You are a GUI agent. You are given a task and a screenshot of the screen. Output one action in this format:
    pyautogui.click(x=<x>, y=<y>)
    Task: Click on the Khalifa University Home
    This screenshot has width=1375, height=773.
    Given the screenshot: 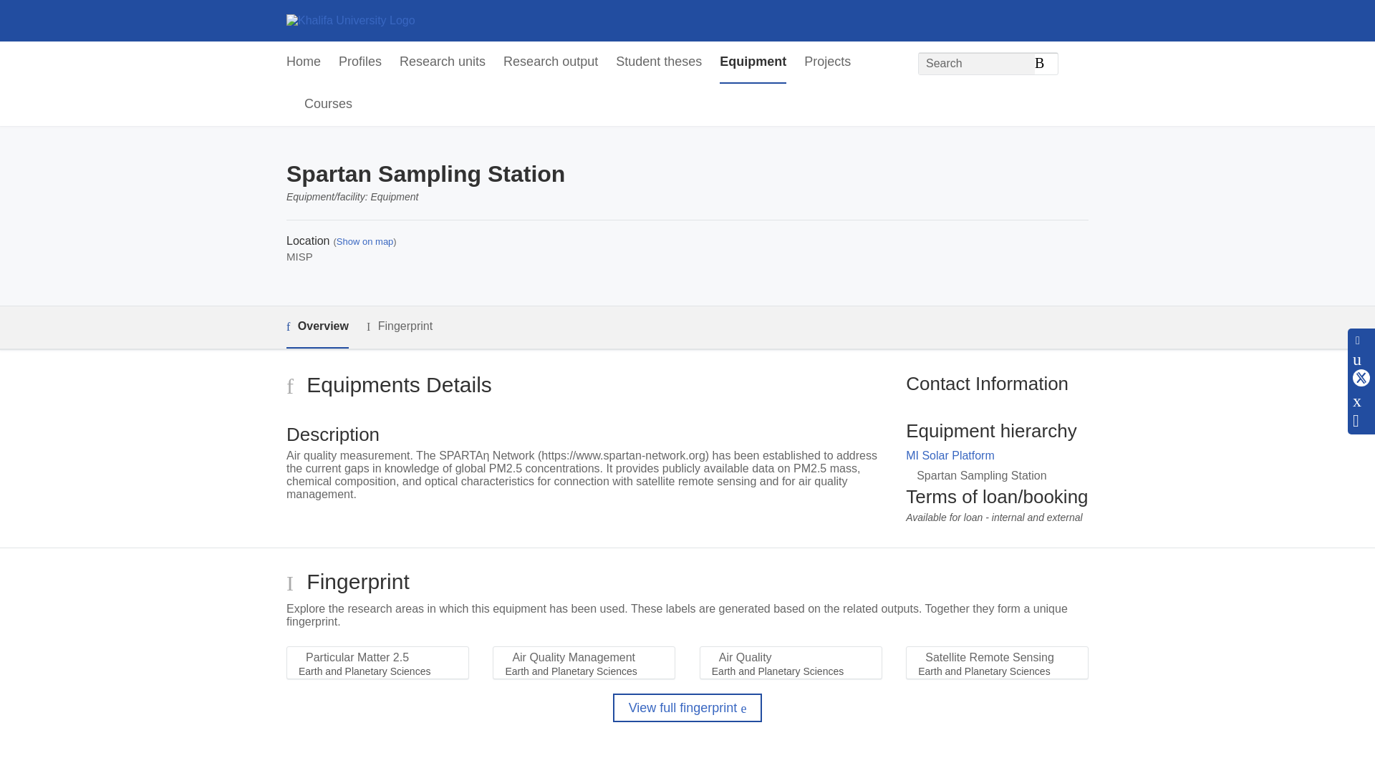 What is the action you would take?
    pyautogui.click(x=350, y=20)
    